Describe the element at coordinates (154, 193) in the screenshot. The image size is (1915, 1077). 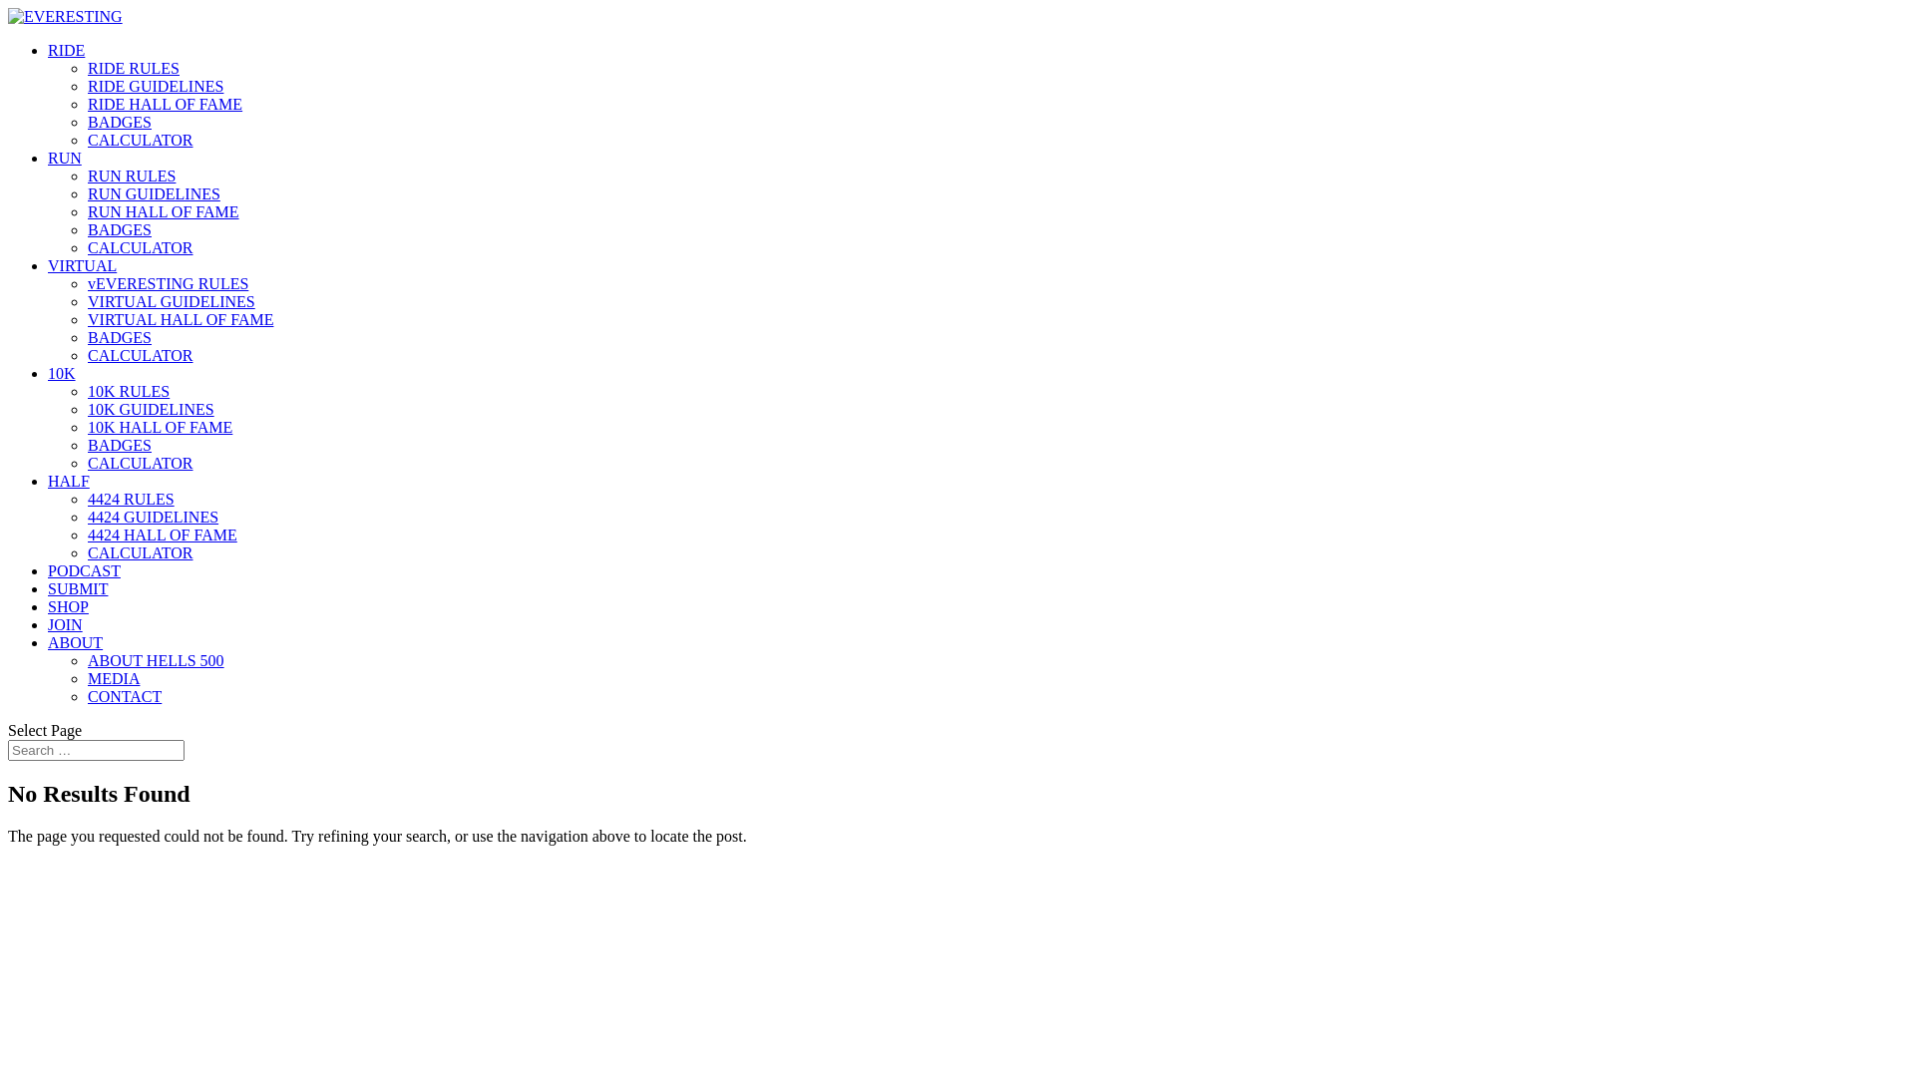
I see `RUN GUIDELINES` at that location.